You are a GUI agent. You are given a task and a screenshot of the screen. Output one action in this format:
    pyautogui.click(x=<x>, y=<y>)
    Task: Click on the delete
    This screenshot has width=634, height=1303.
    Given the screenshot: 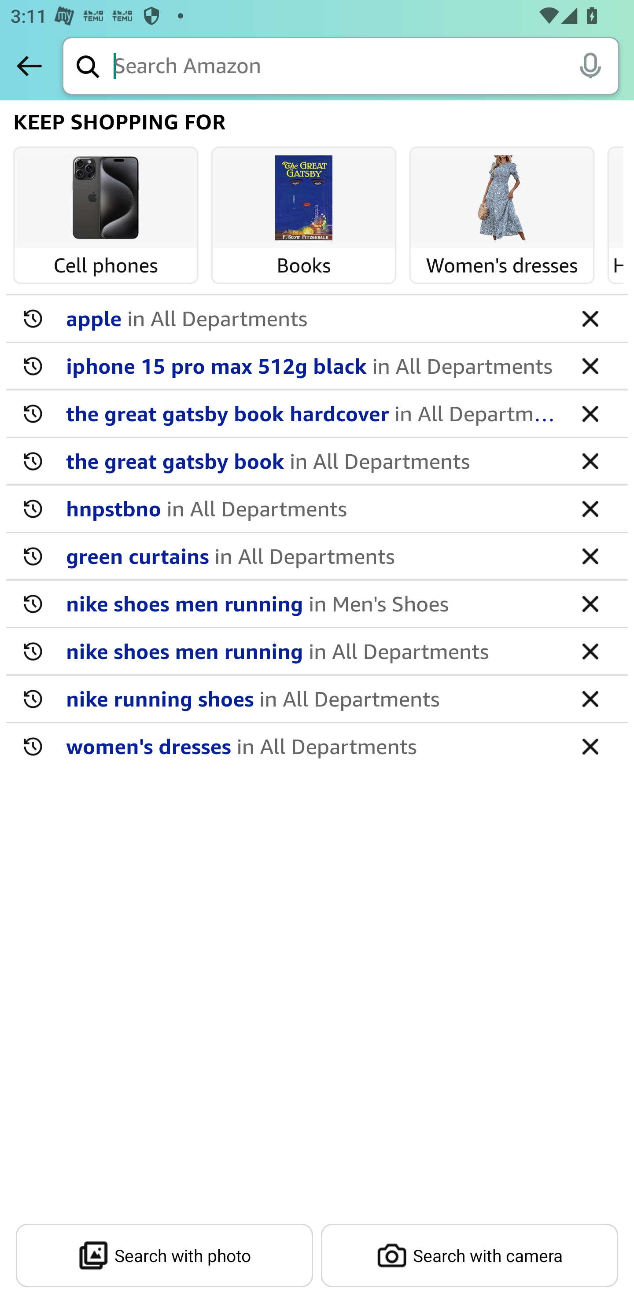 What is the action you would take?
    pyautogui.click(x=590, y=651)
    